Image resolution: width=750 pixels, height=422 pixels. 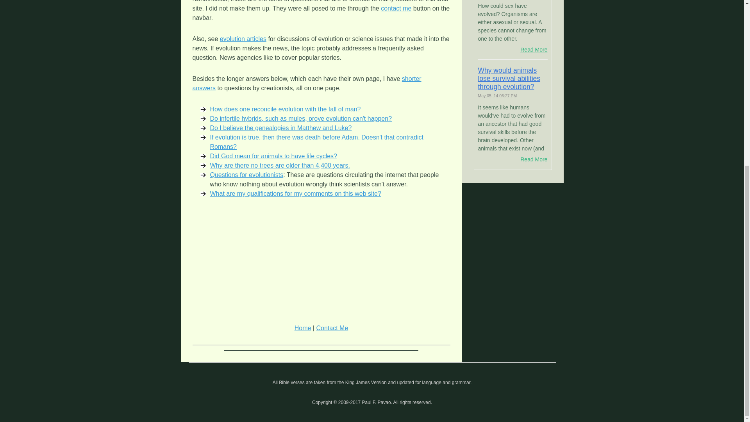 I want to click on What are my qualifications for my comments on this web site?, so click(x=295, y=194).